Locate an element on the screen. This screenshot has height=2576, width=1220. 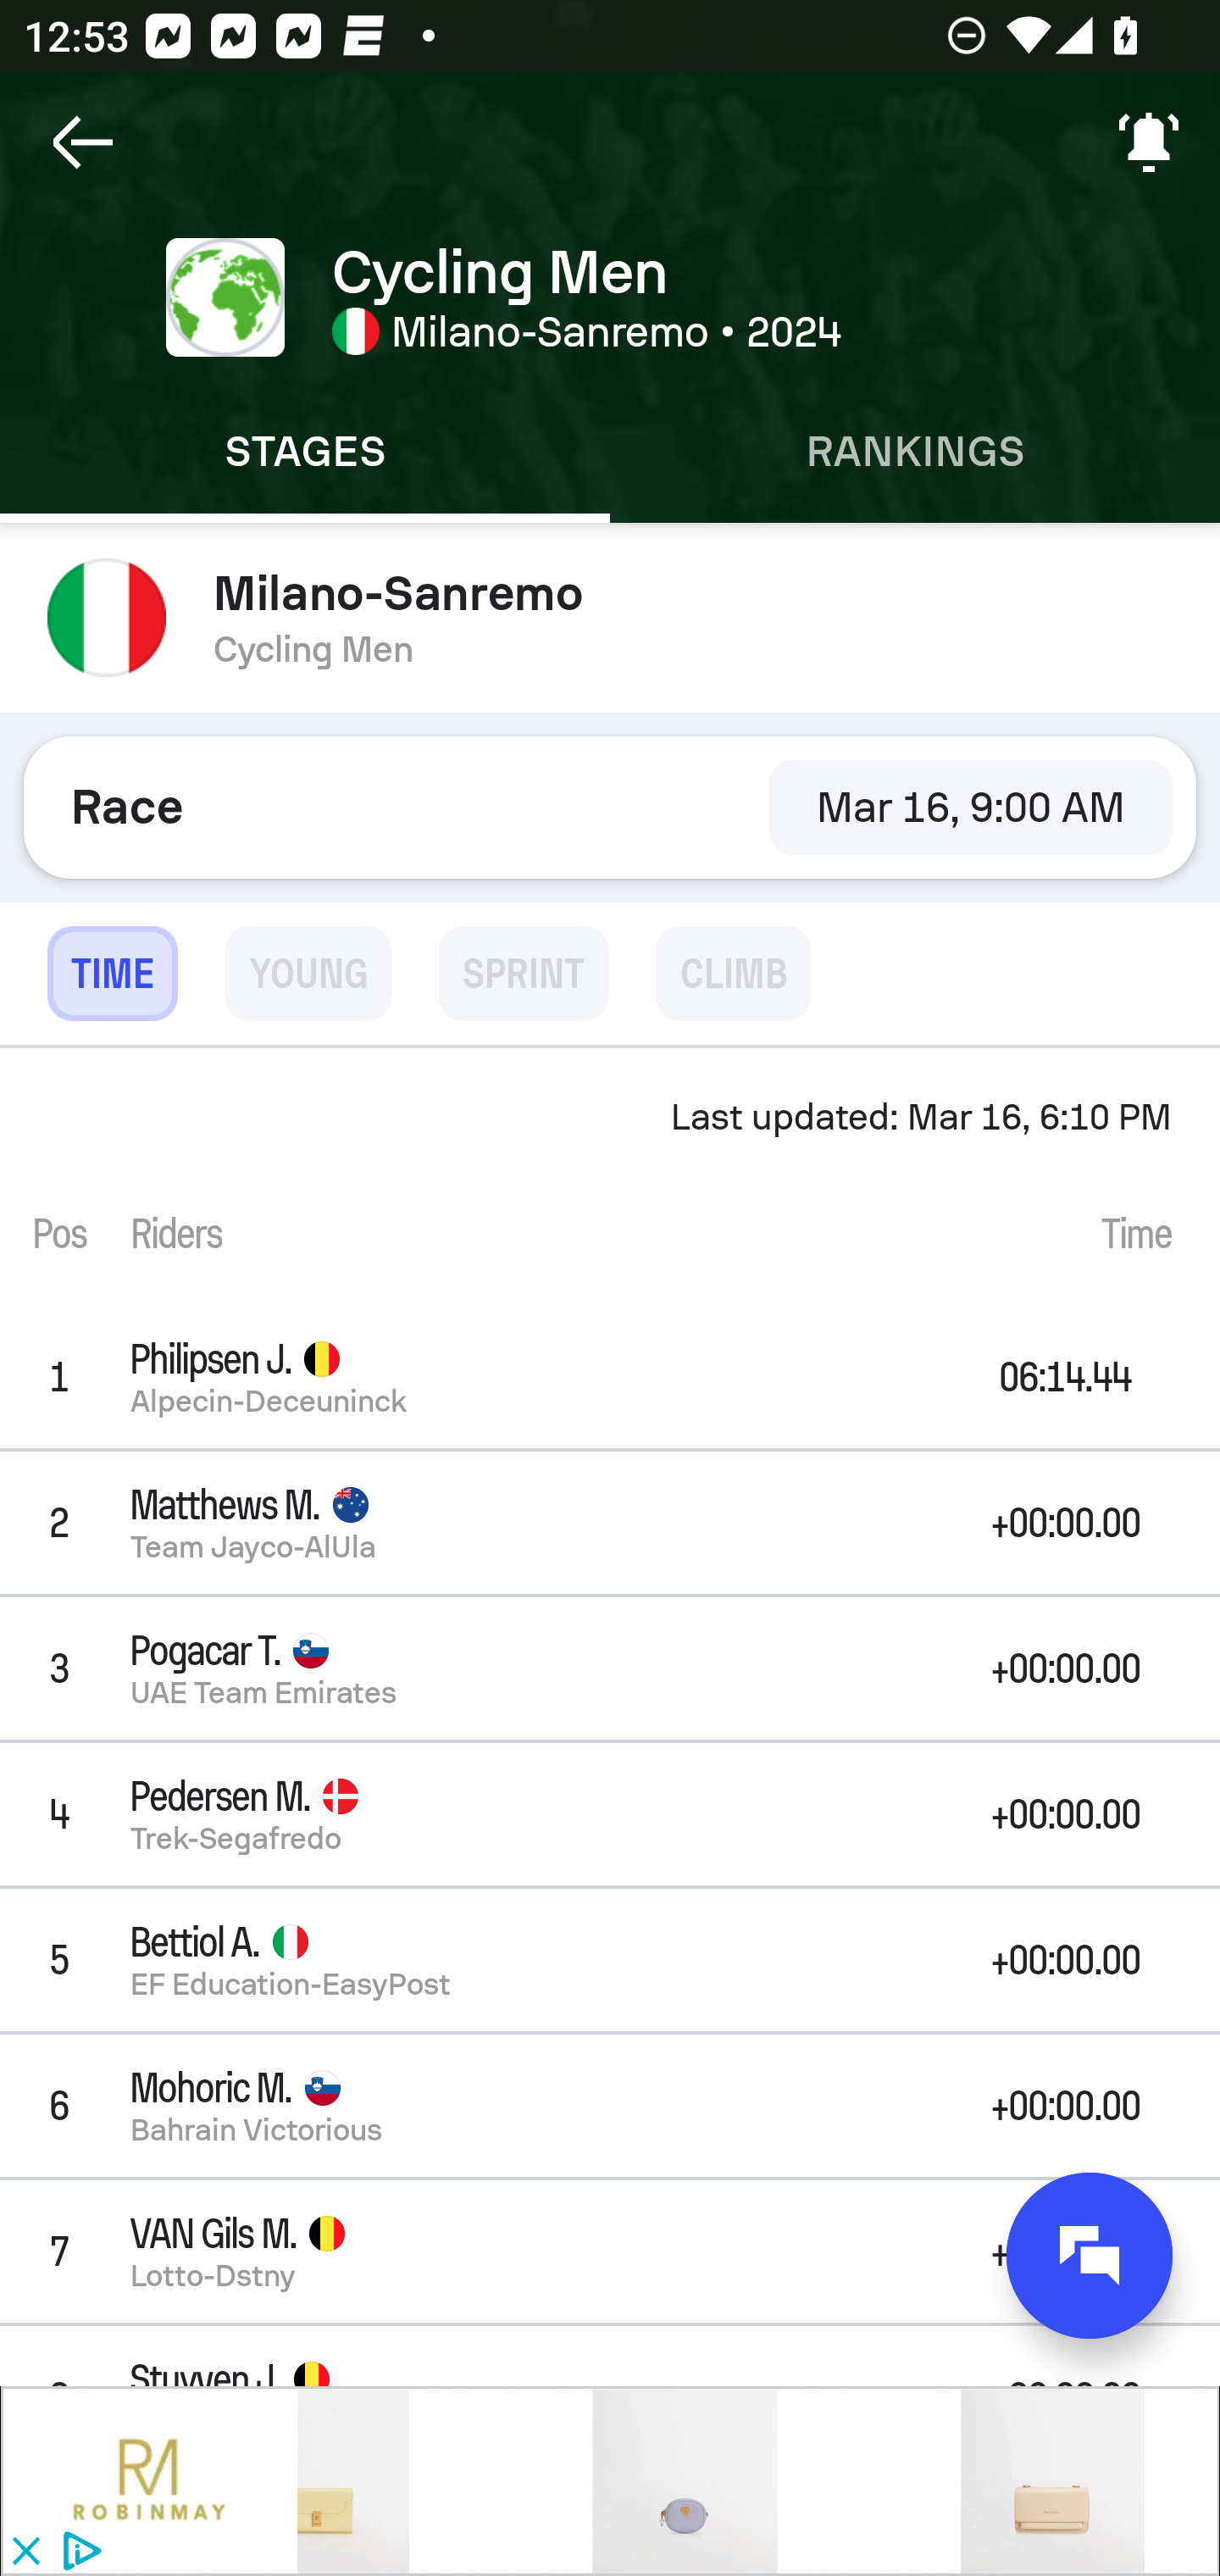
Rankings RANKINGS is located at coordinates (915, 452).